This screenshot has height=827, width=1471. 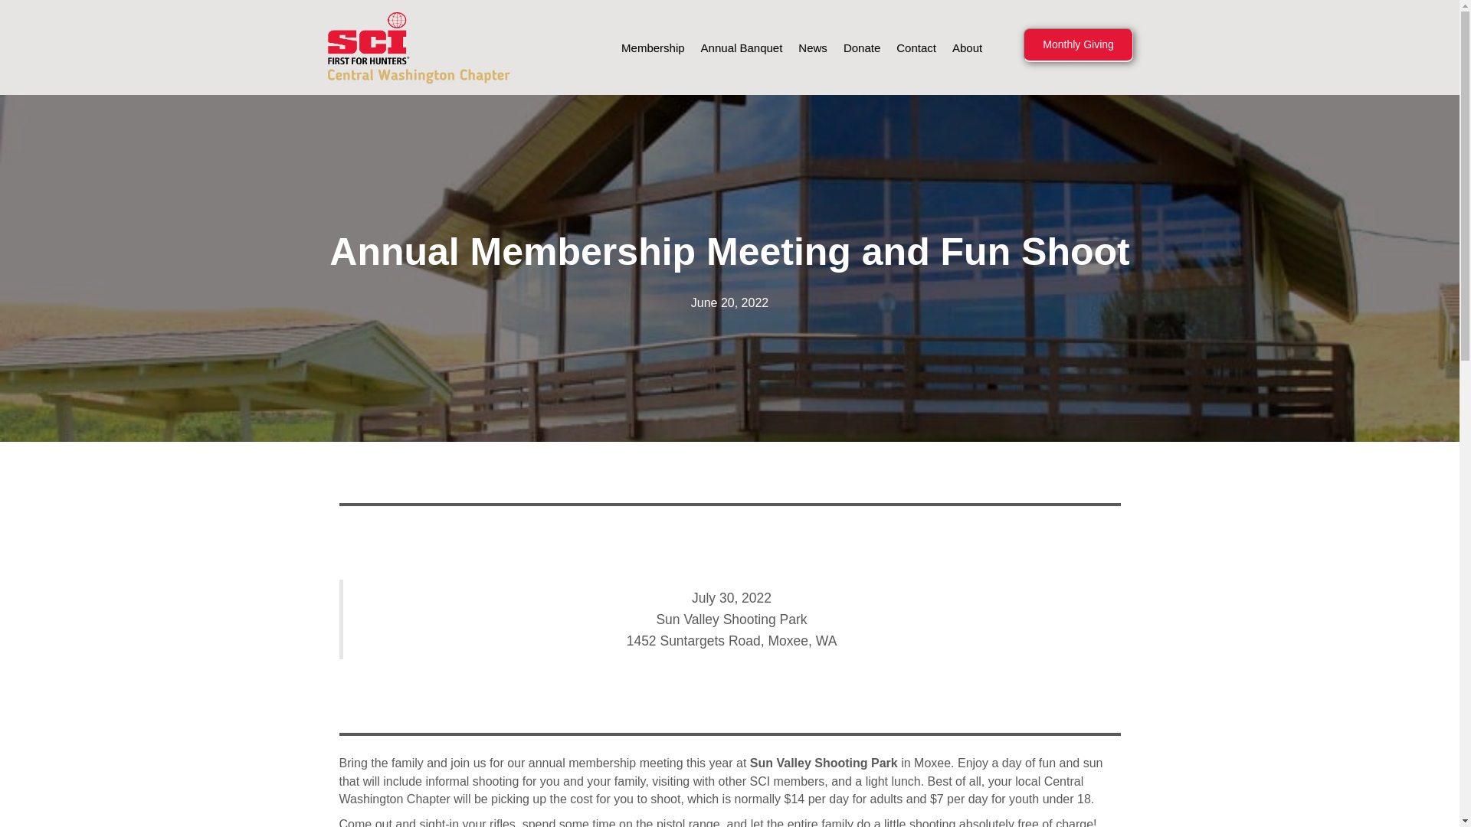 I want to click on Monthly Giving, so click(x=1078, y=44).